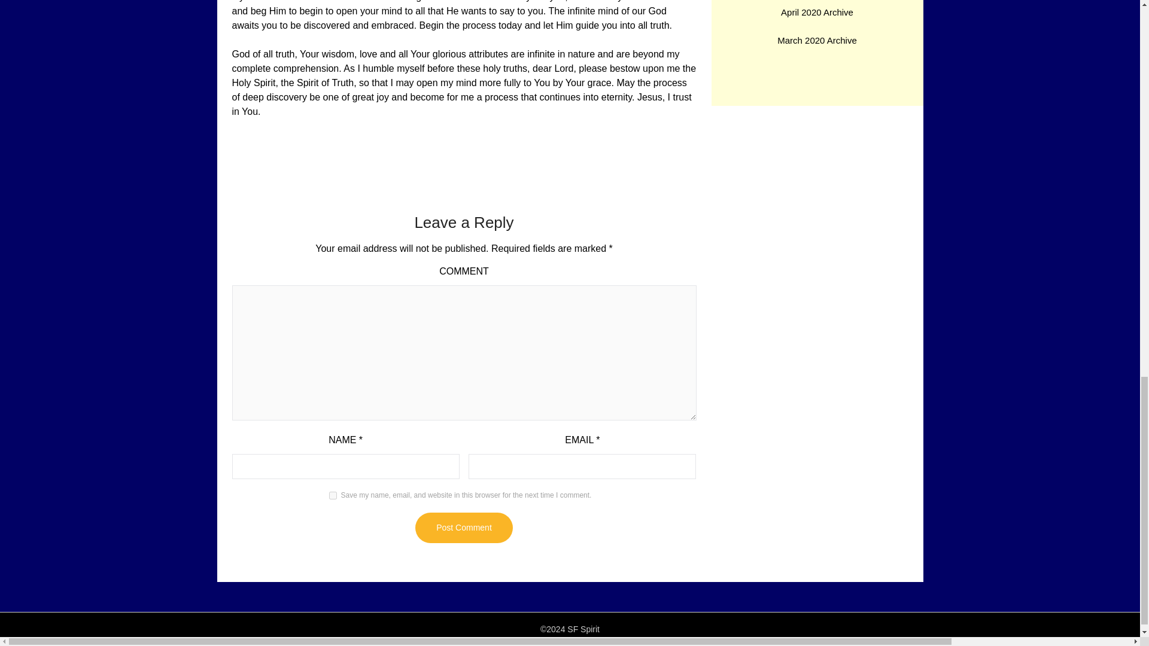  Describe the element at coordinates (817, 40) in the screenshot. I see `March 2020 Archive` at that location.